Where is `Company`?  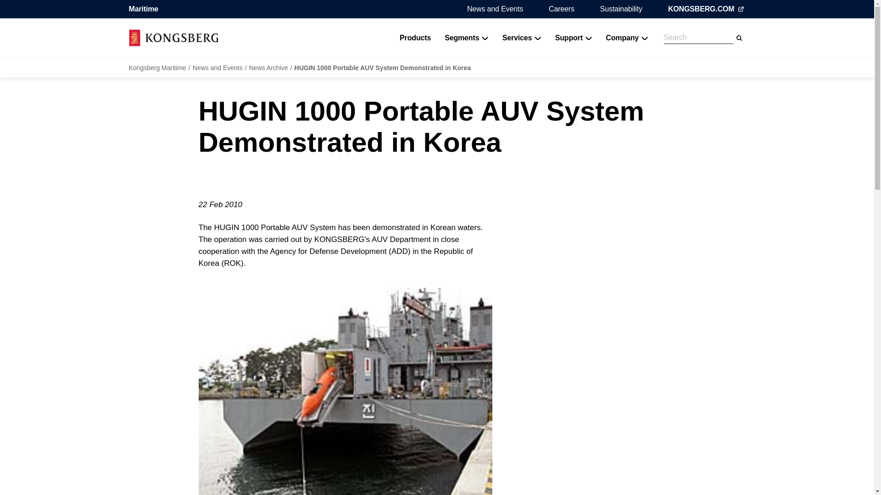 Company is located at coordinates (627, 38).